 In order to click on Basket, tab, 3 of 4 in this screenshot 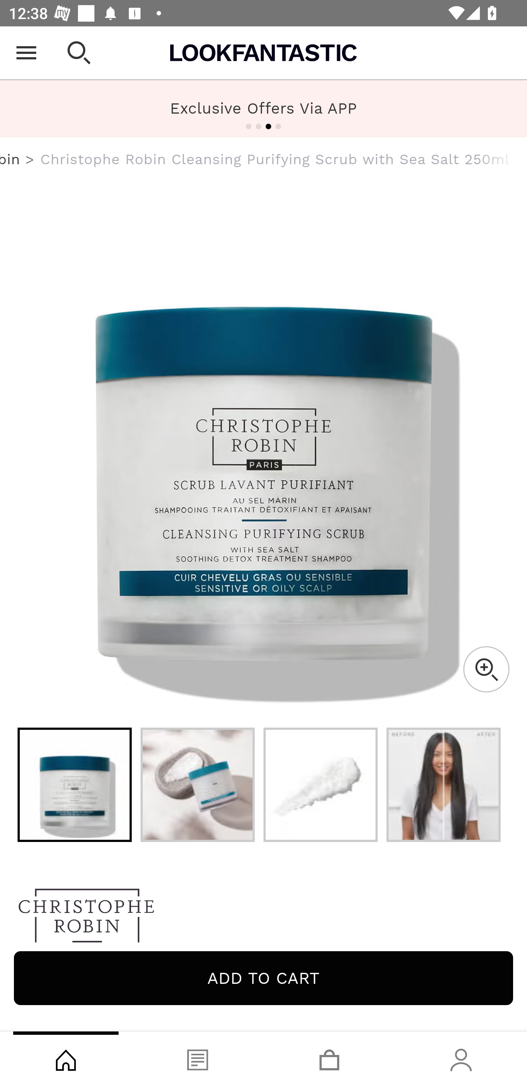, I will do `click(329, 1058)`.